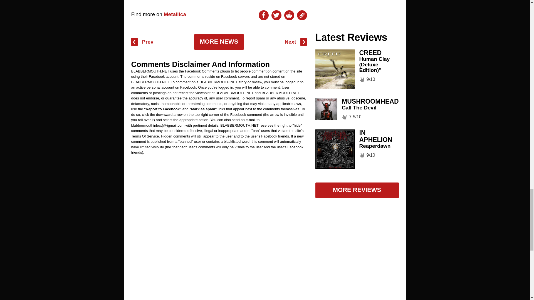  Describe the element at coordinates (175, 14) in the screenshot. I see `Metallica` at that location.